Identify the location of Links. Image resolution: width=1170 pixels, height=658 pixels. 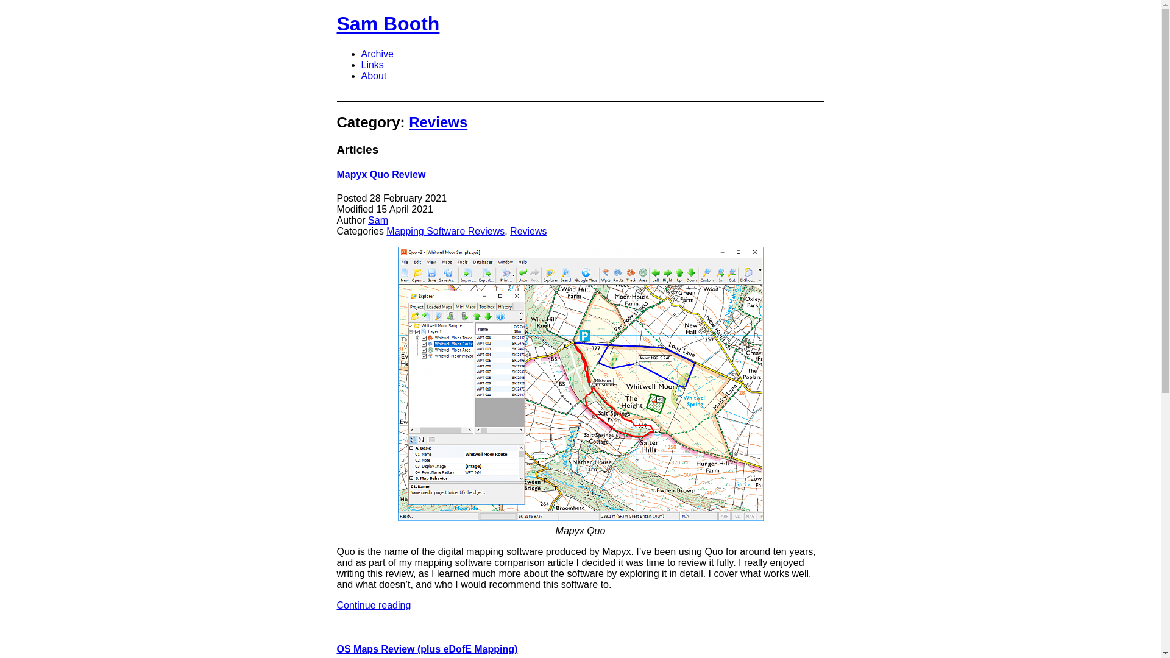
(372, 65).